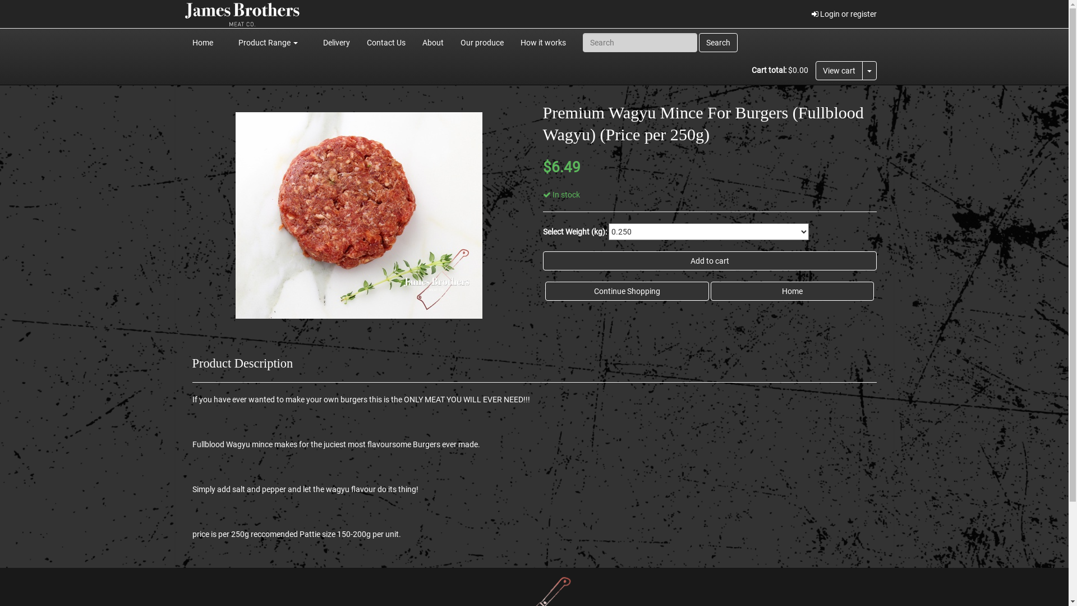 This screenshot has width=1077, height=606. I want to click on Login or register, so click(844, 14).